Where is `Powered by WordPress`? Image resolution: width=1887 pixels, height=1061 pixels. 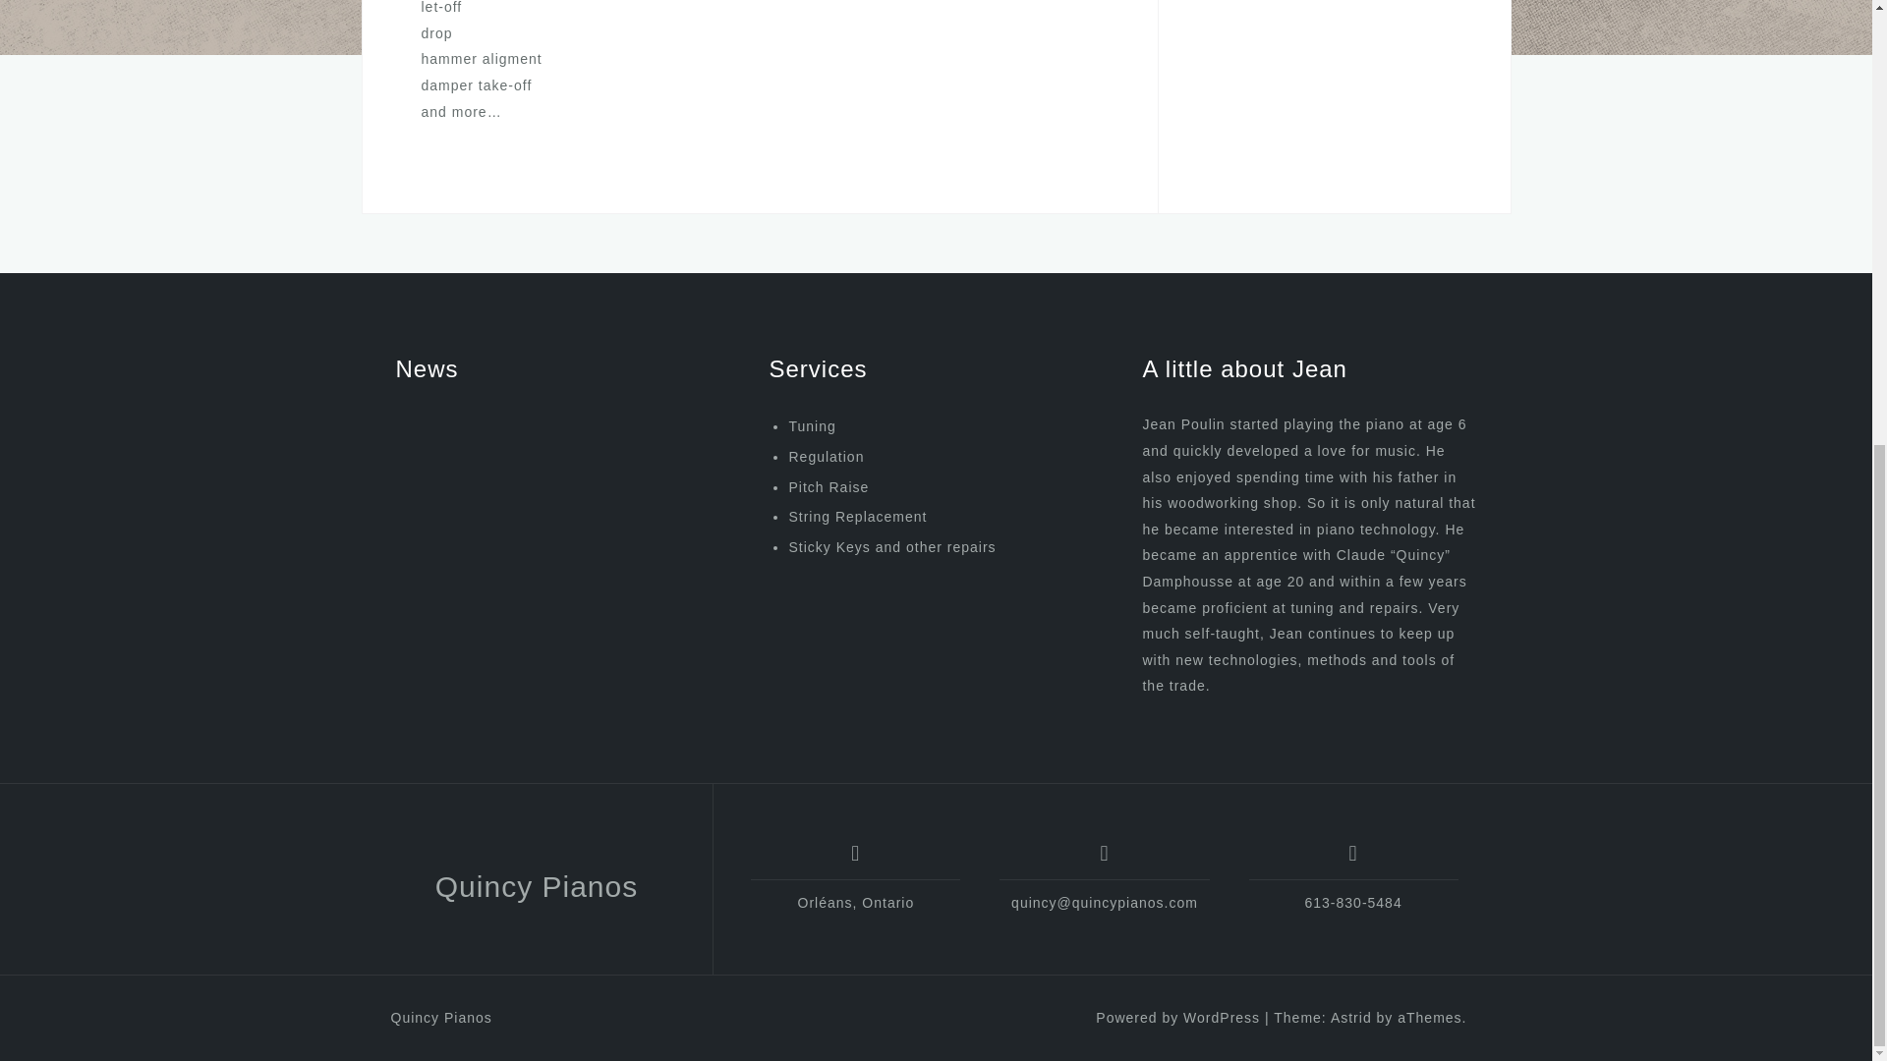 Powered by WordPress is located at coordinates (1177, 1018).